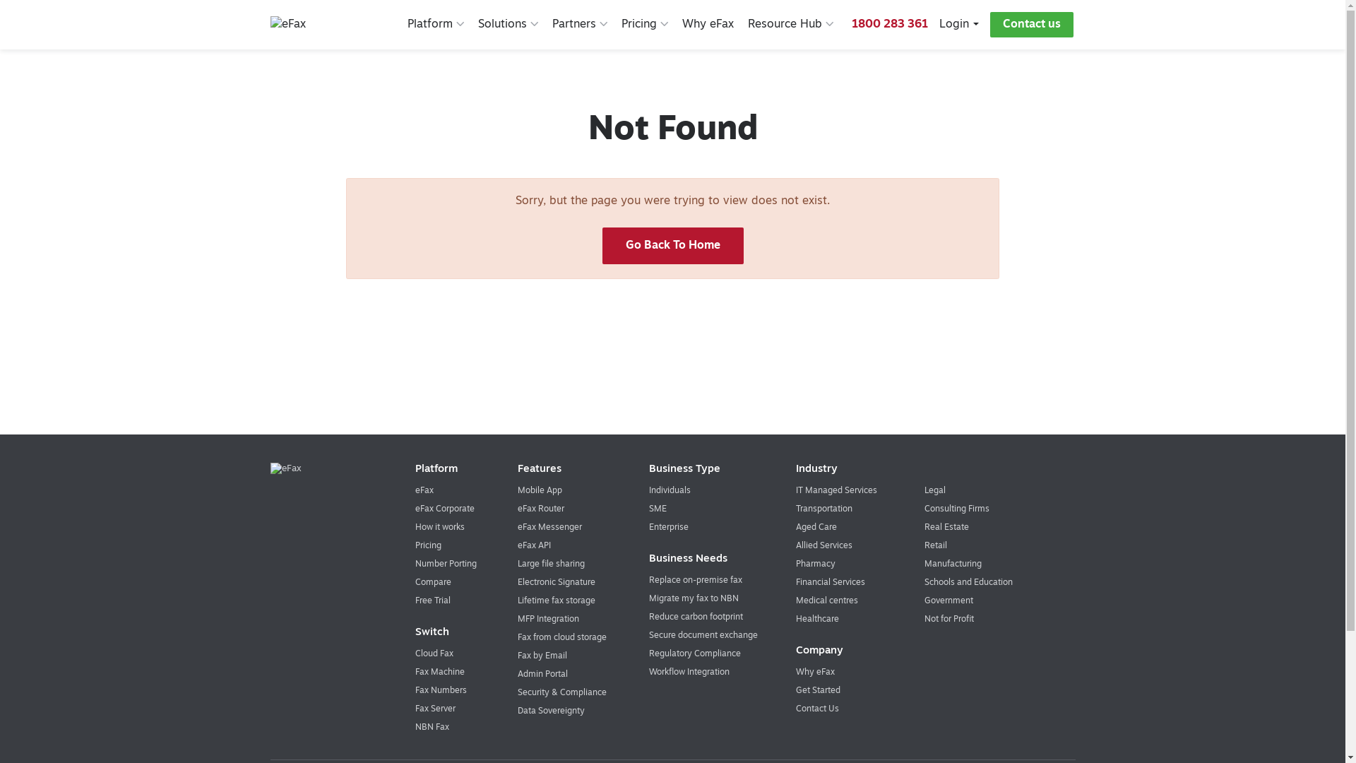 The image size is (1356, 763). I want to click on Medical centres, so click(827, 601).